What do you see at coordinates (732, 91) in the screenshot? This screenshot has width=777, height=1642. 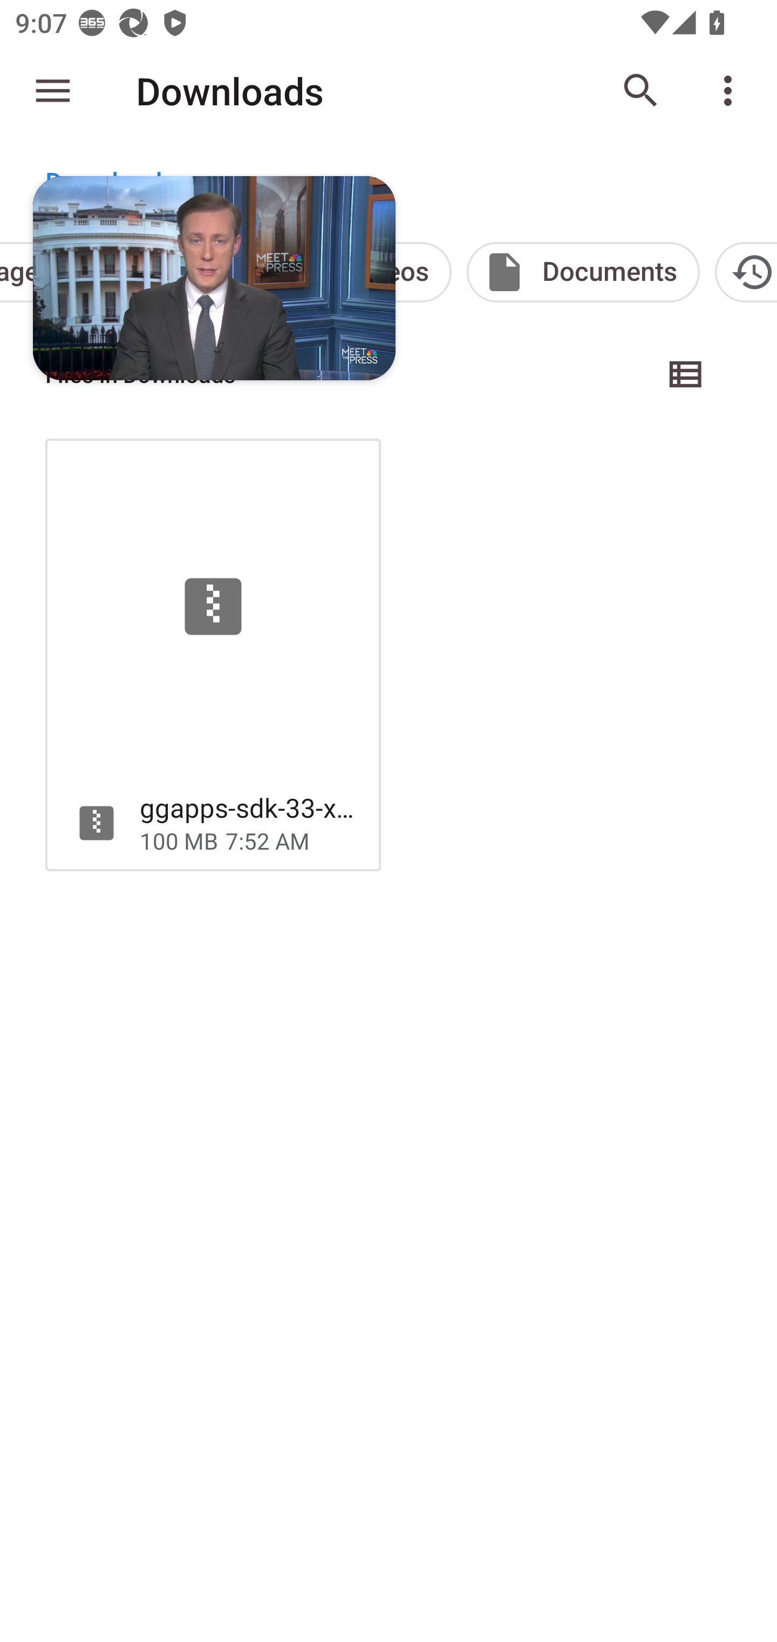 I see `More options` at bounding box center [732, 91].